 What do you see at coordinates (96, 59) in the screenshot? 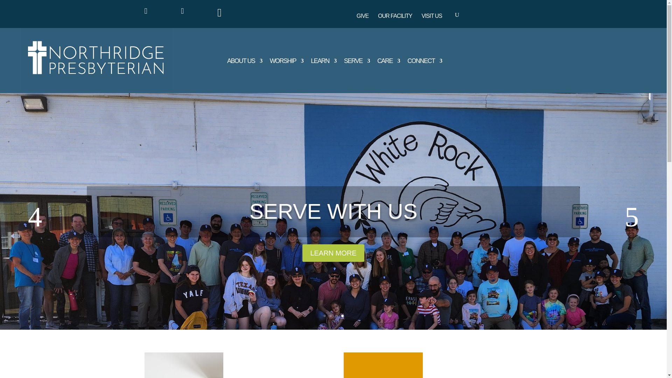
I see `Northridge Presbyterian Church` at bounding box center [96, 59].